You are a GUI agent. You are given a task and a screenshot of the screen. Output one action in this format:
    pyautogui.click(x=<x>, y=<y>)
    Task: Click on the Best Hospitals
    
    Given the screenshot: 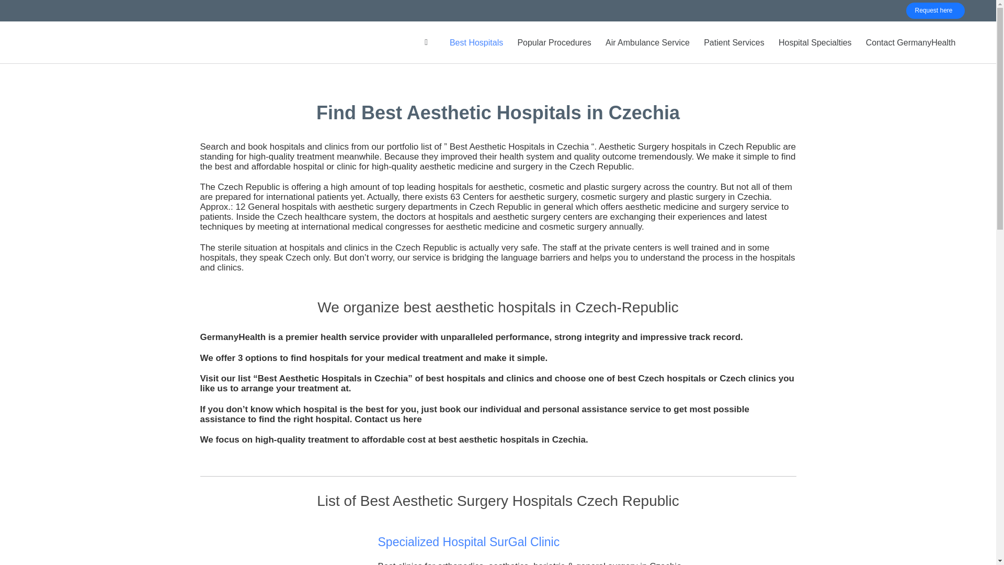 What is the action you would take?
    pyautogui.click(x=476, y=43)
    